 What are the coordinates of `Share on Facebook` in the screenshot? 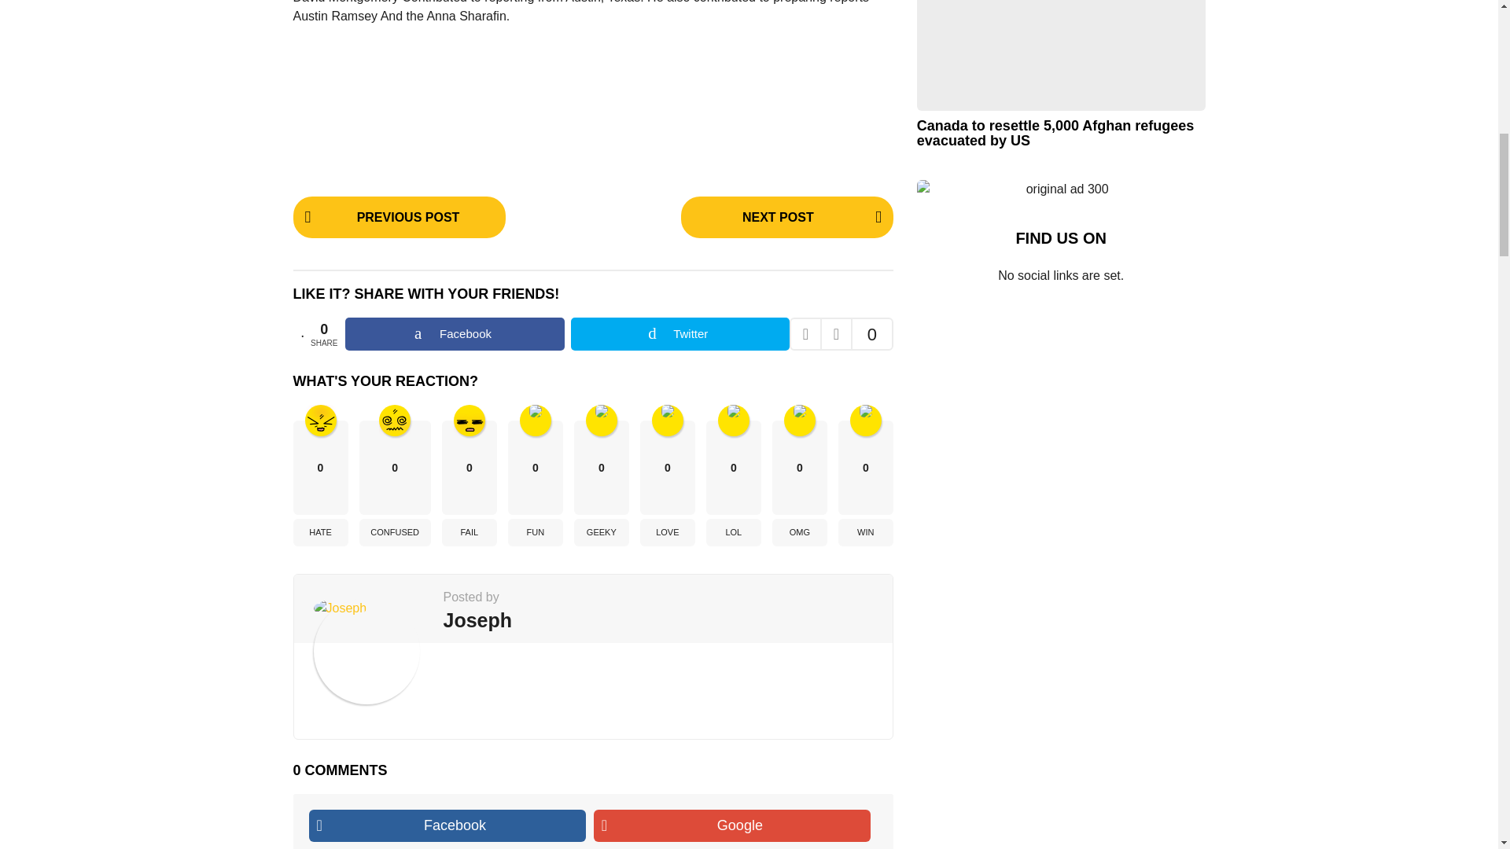 It's located at (455, 333).